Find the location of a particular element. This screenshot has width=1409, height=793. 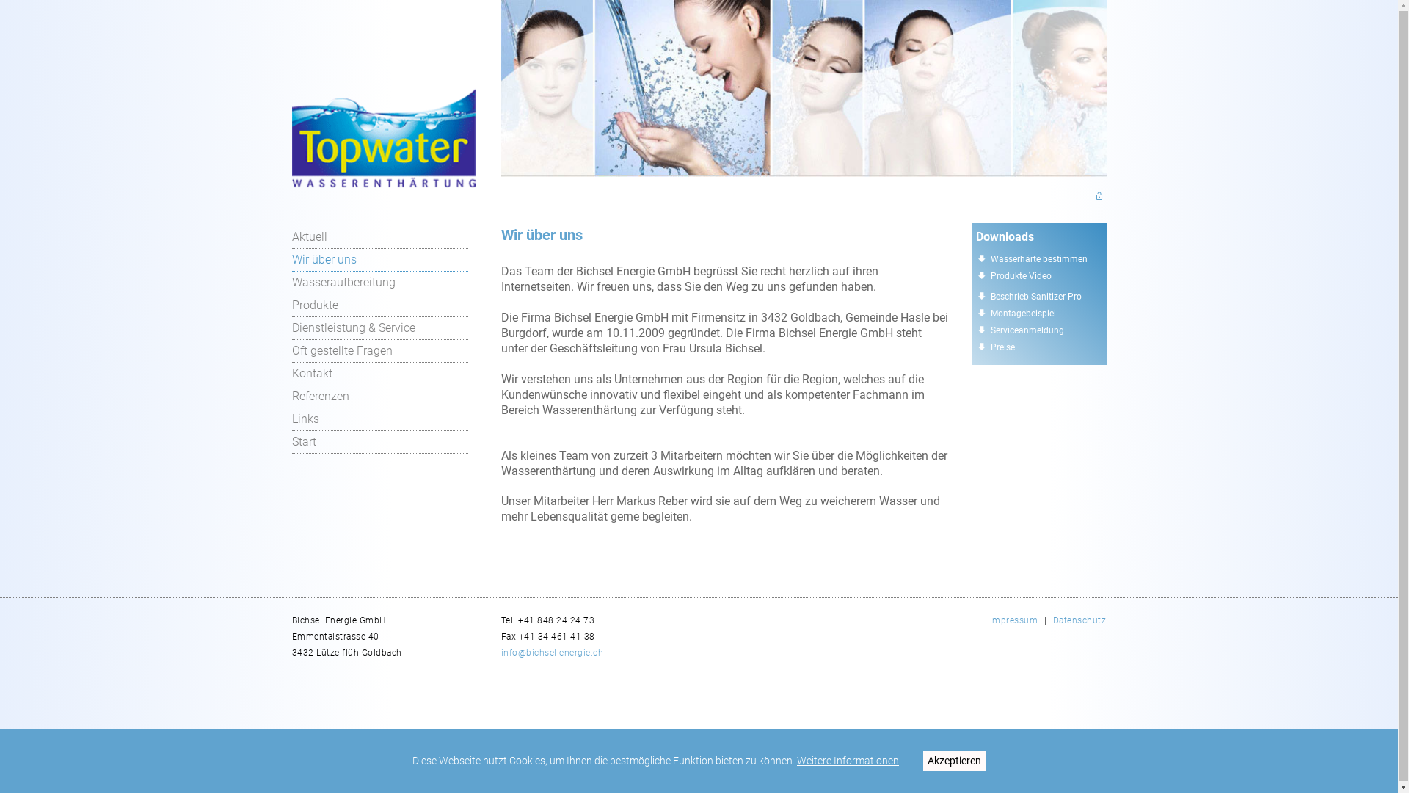

Serviceanmeldung is located at coordinates (1027, 330).